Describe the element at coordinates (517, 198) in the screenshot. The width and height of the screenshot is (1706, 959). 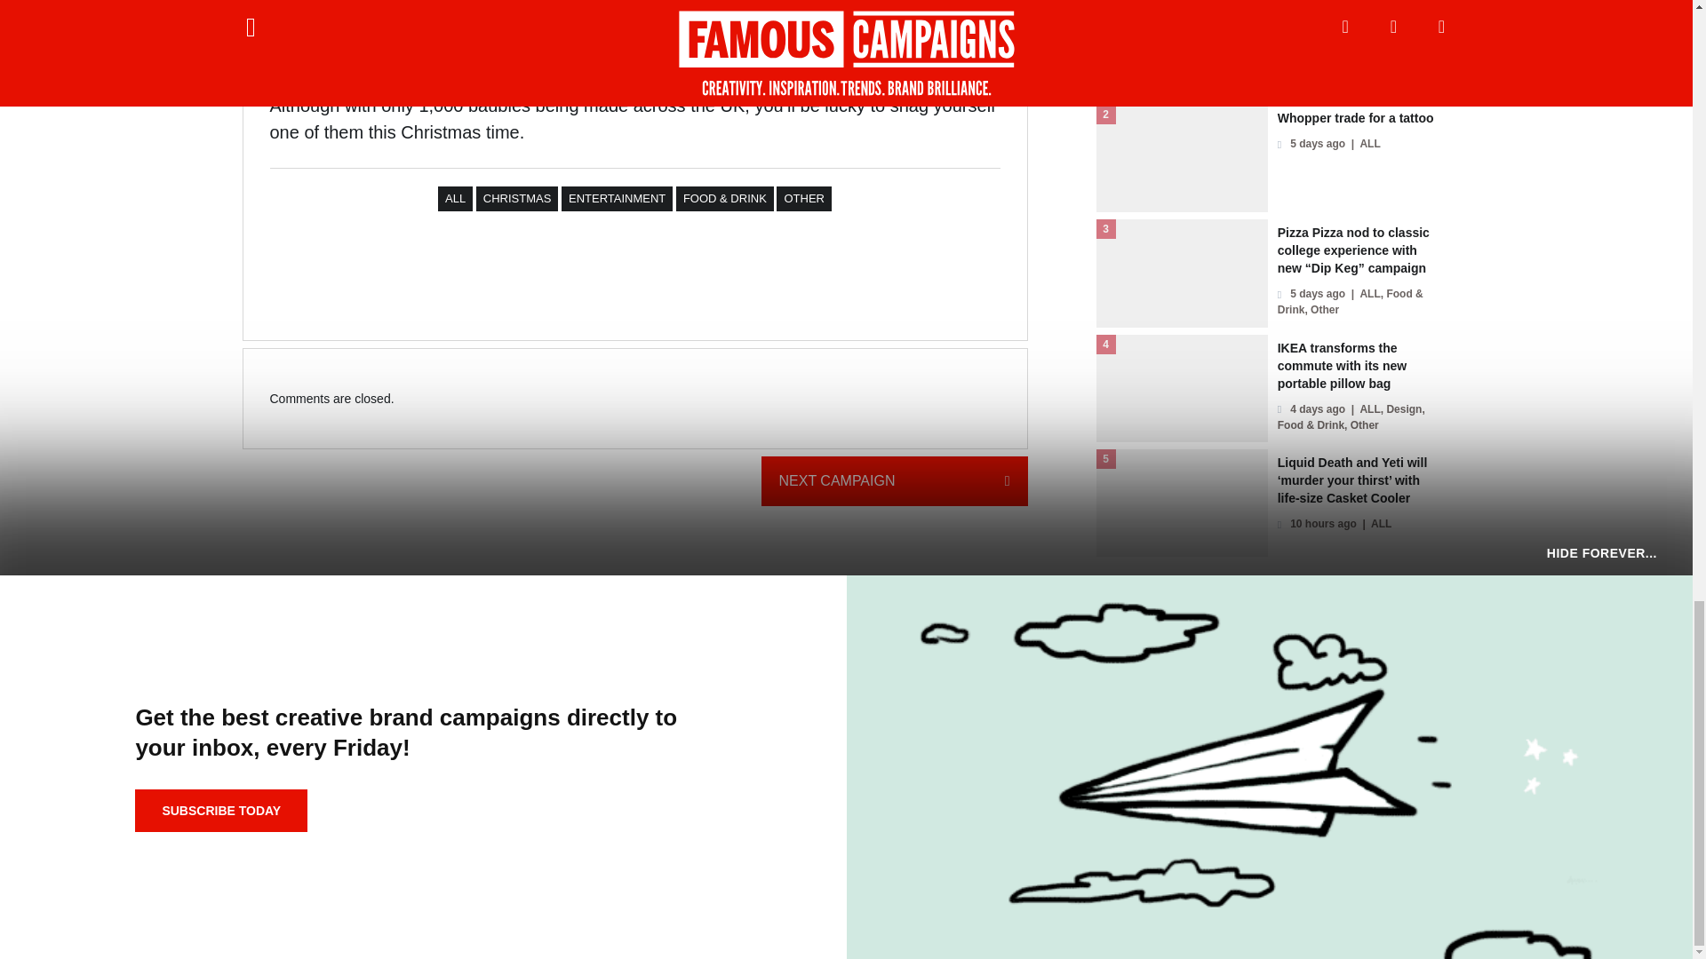
I see `CHRISTMAS` at that location.